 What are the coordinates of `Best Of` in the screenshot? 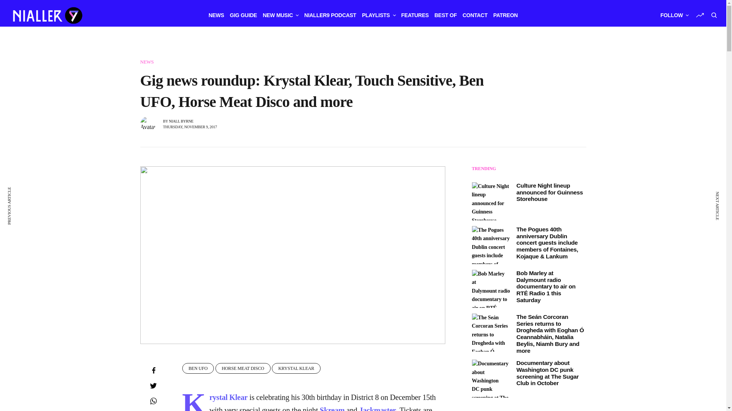 It's located at (446, 15).